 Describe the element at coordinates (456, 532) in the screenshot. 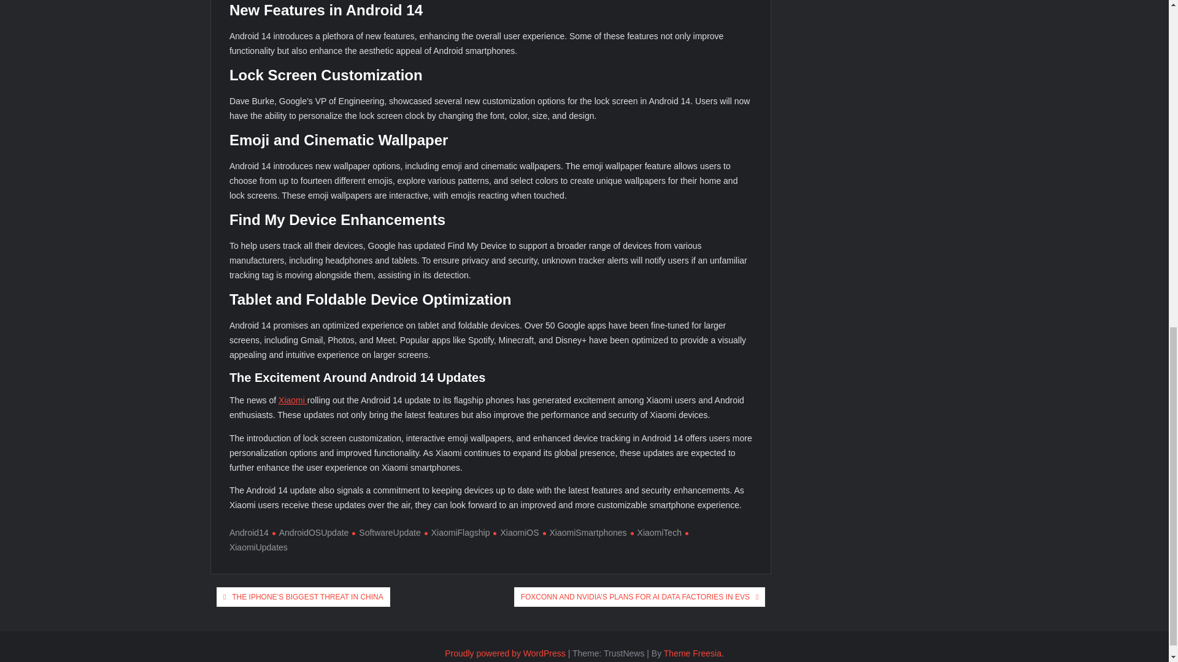

I see `XiaomiFlagship` at that location.